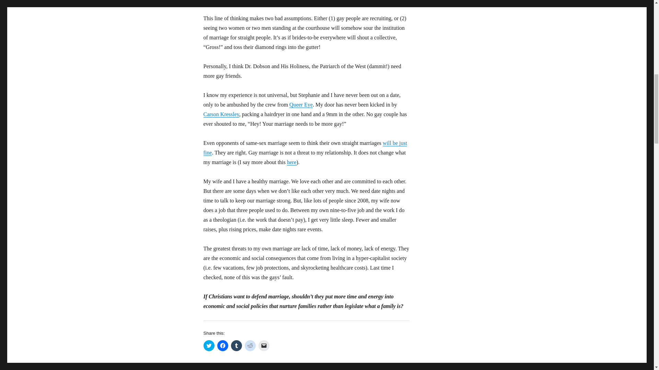  What do you see at coordinates (221, 114) in the screenshot?
I see `Carson Kressley` at bounding box center [221, 114].